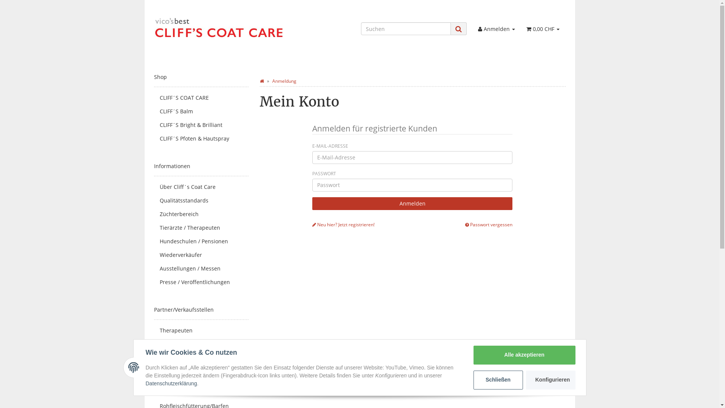  Describe the element at coordinates (262, 81) in the screenshot. I see `Startseite` at that location.